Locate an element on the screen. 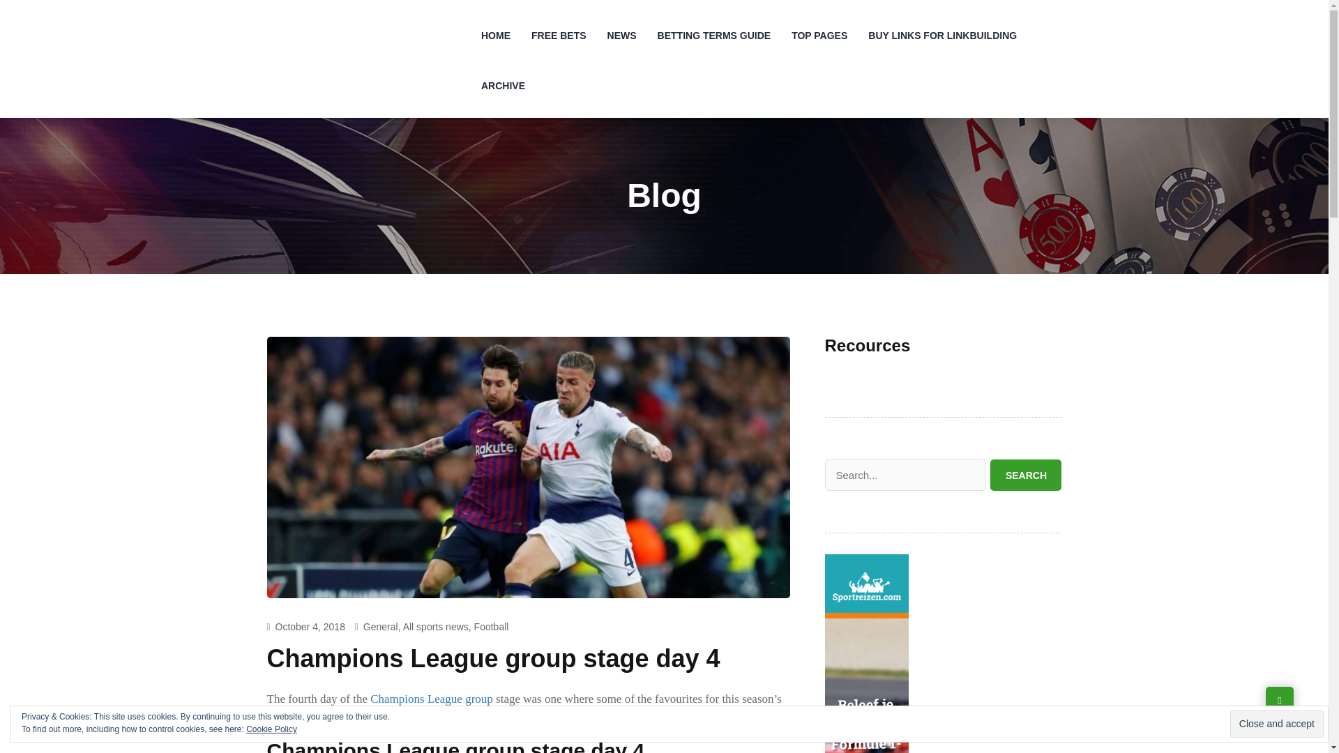 This screenshot has width=1339, height=753. BUY LINKS FOR LINKBUILDING is located at coordinates (942, 36).